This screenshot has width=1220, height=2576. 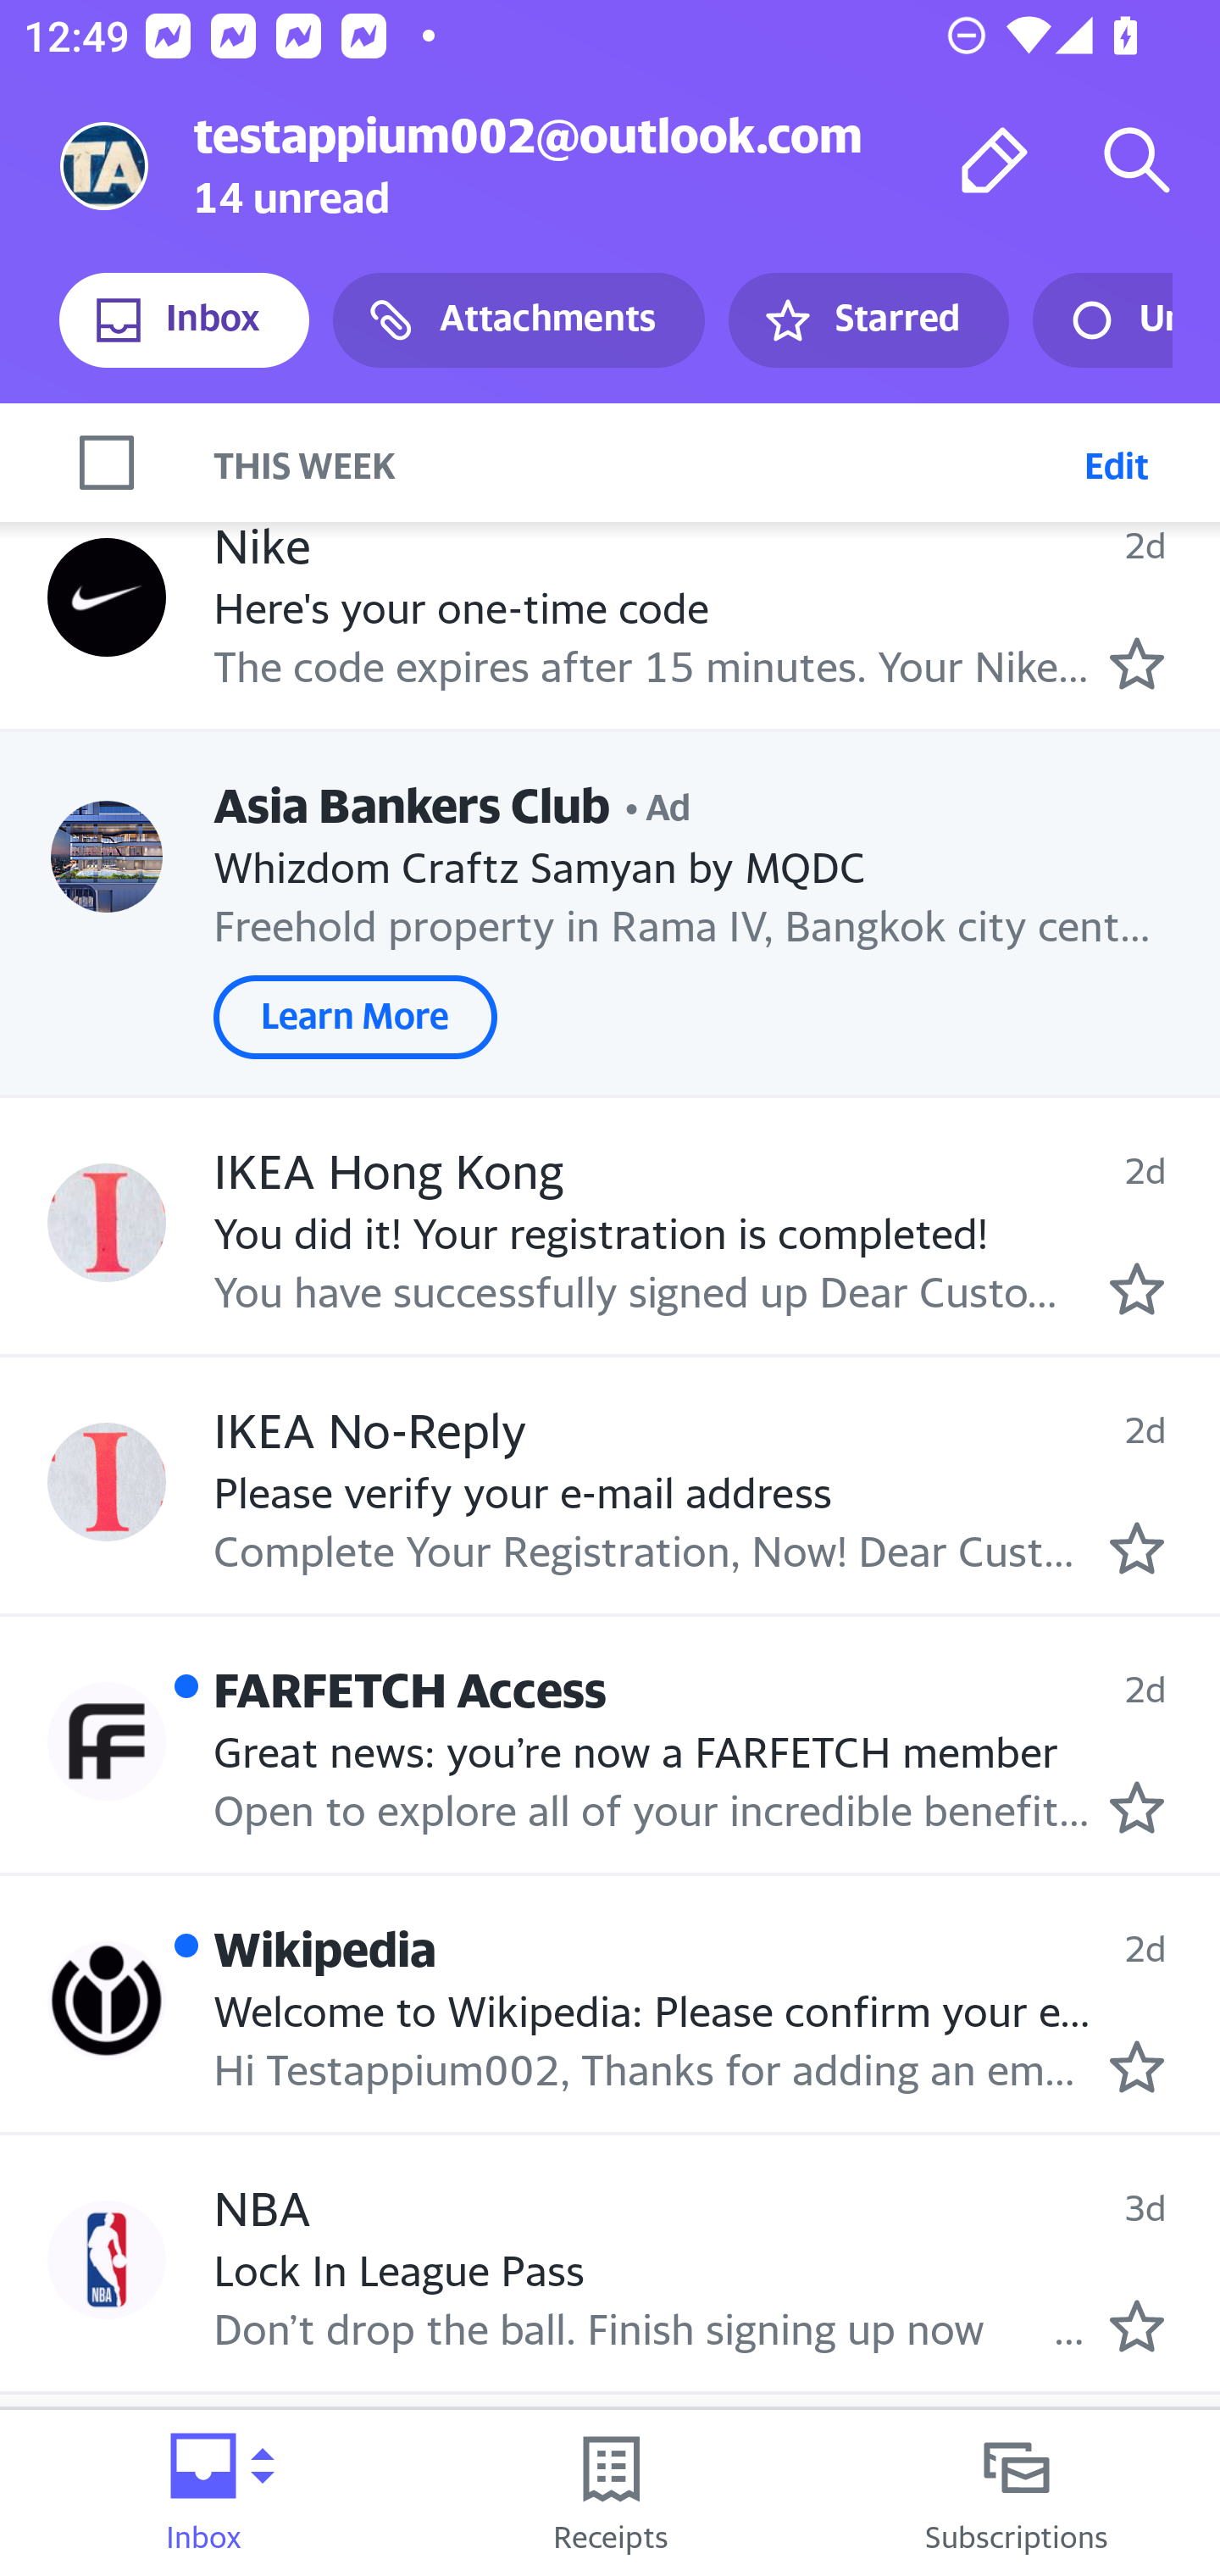 What do you see at coordinates (1017, 2493) in the screenshot?
I see `Subscriptions` at bounding box center [1017, 2493].